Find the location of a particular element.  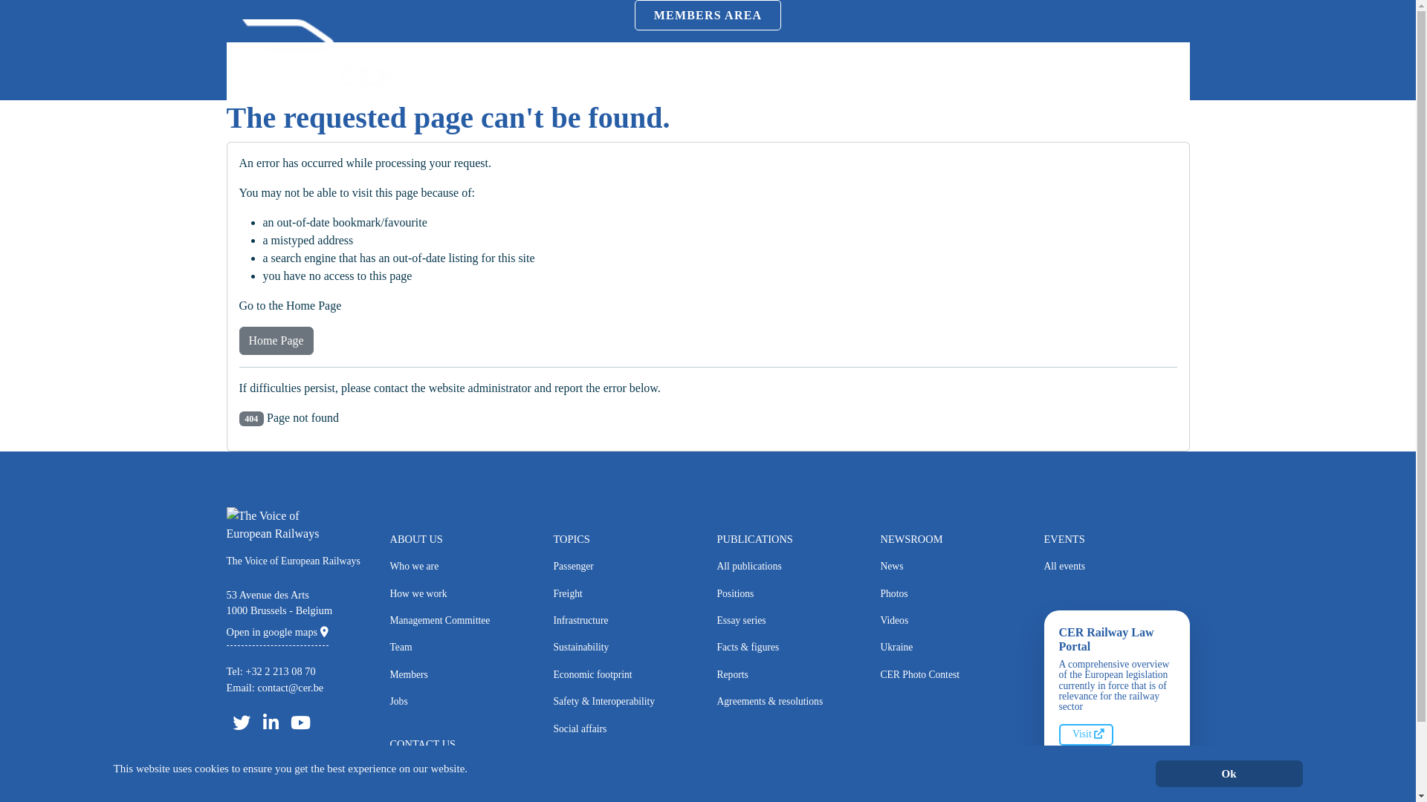

Email: contact@cer.be is located at coordinates (275, 688).